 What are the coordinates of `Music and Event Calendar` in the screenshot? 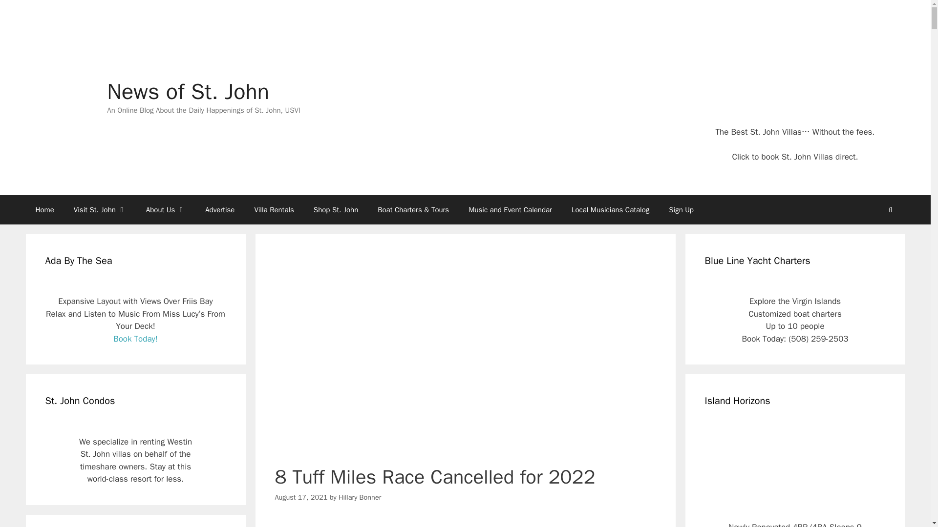 It's located at (510, 210).